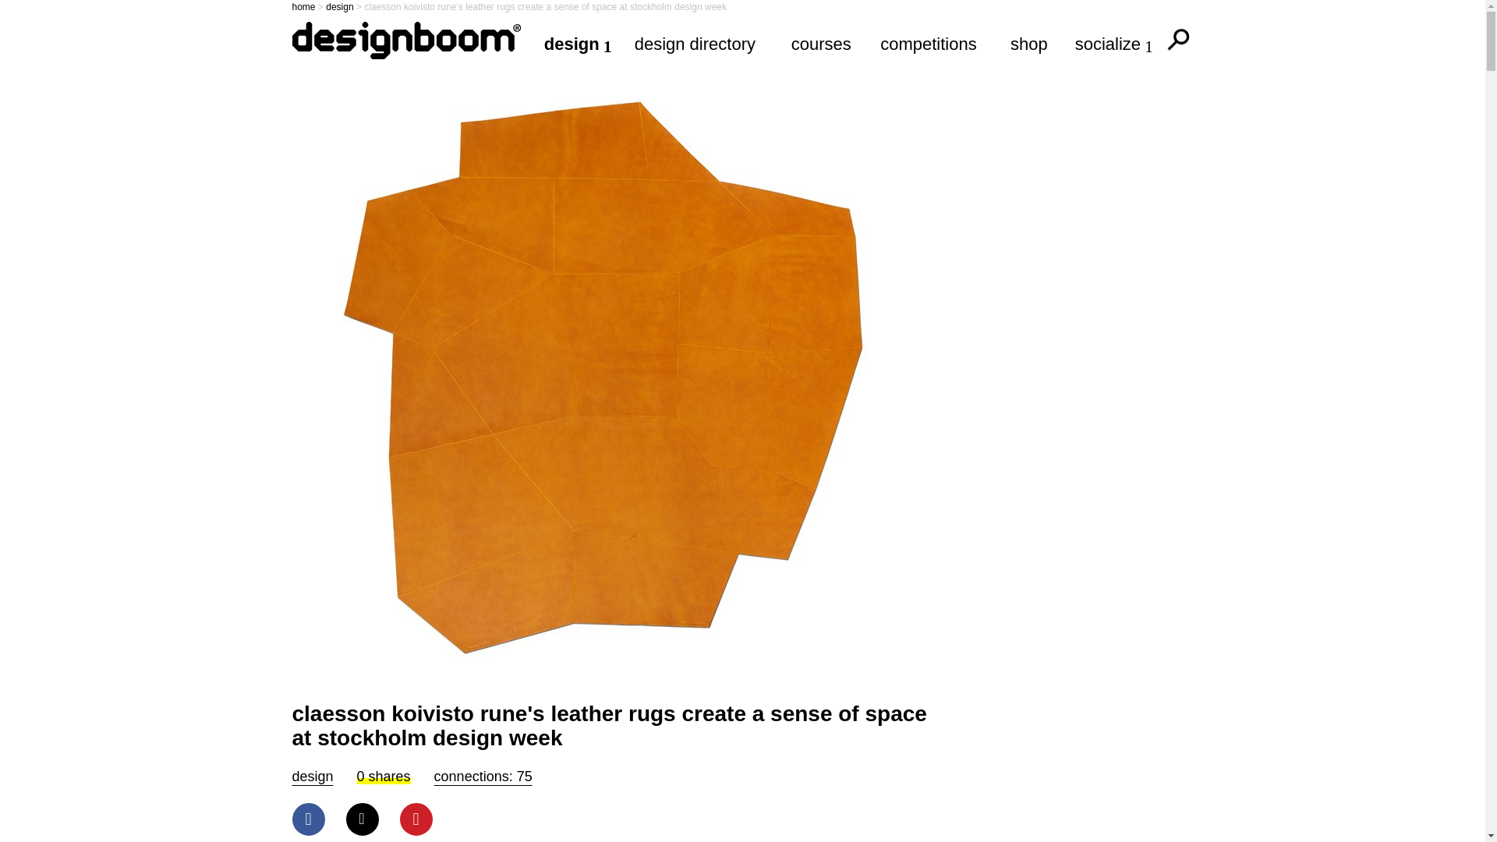 This screenshot has height=842, width=1497. Describe the element at coordinates (1117, 44) in the screenshot. I see `socialize` at that location.